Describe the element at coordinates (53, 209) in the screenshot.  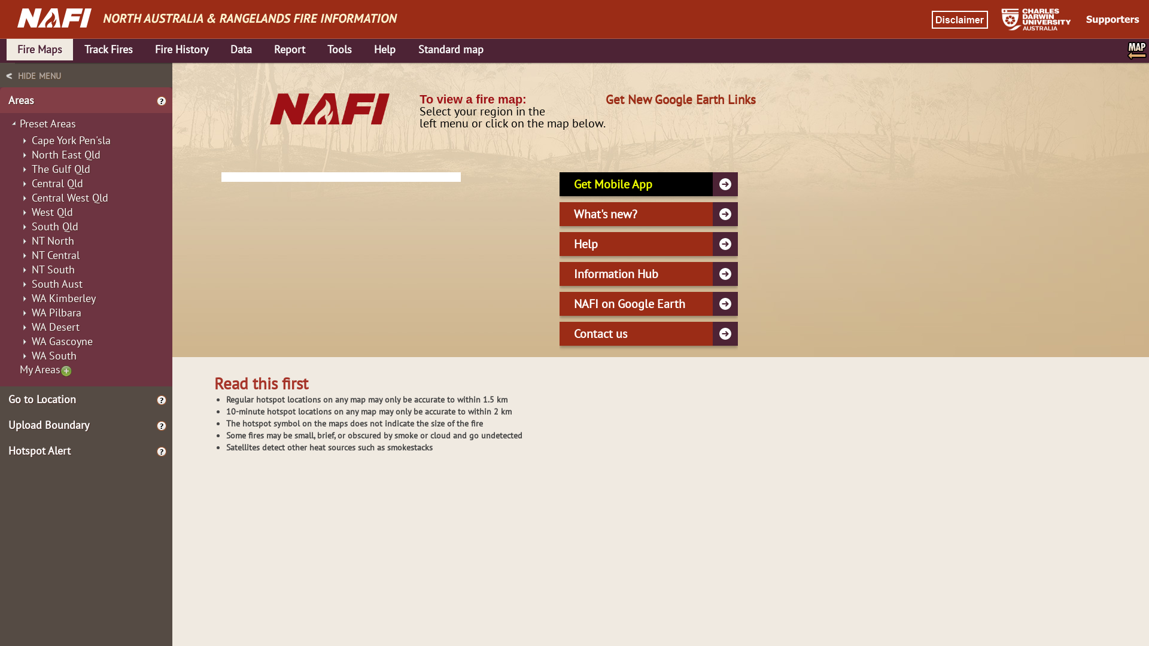
I see `West Qld` at that location.